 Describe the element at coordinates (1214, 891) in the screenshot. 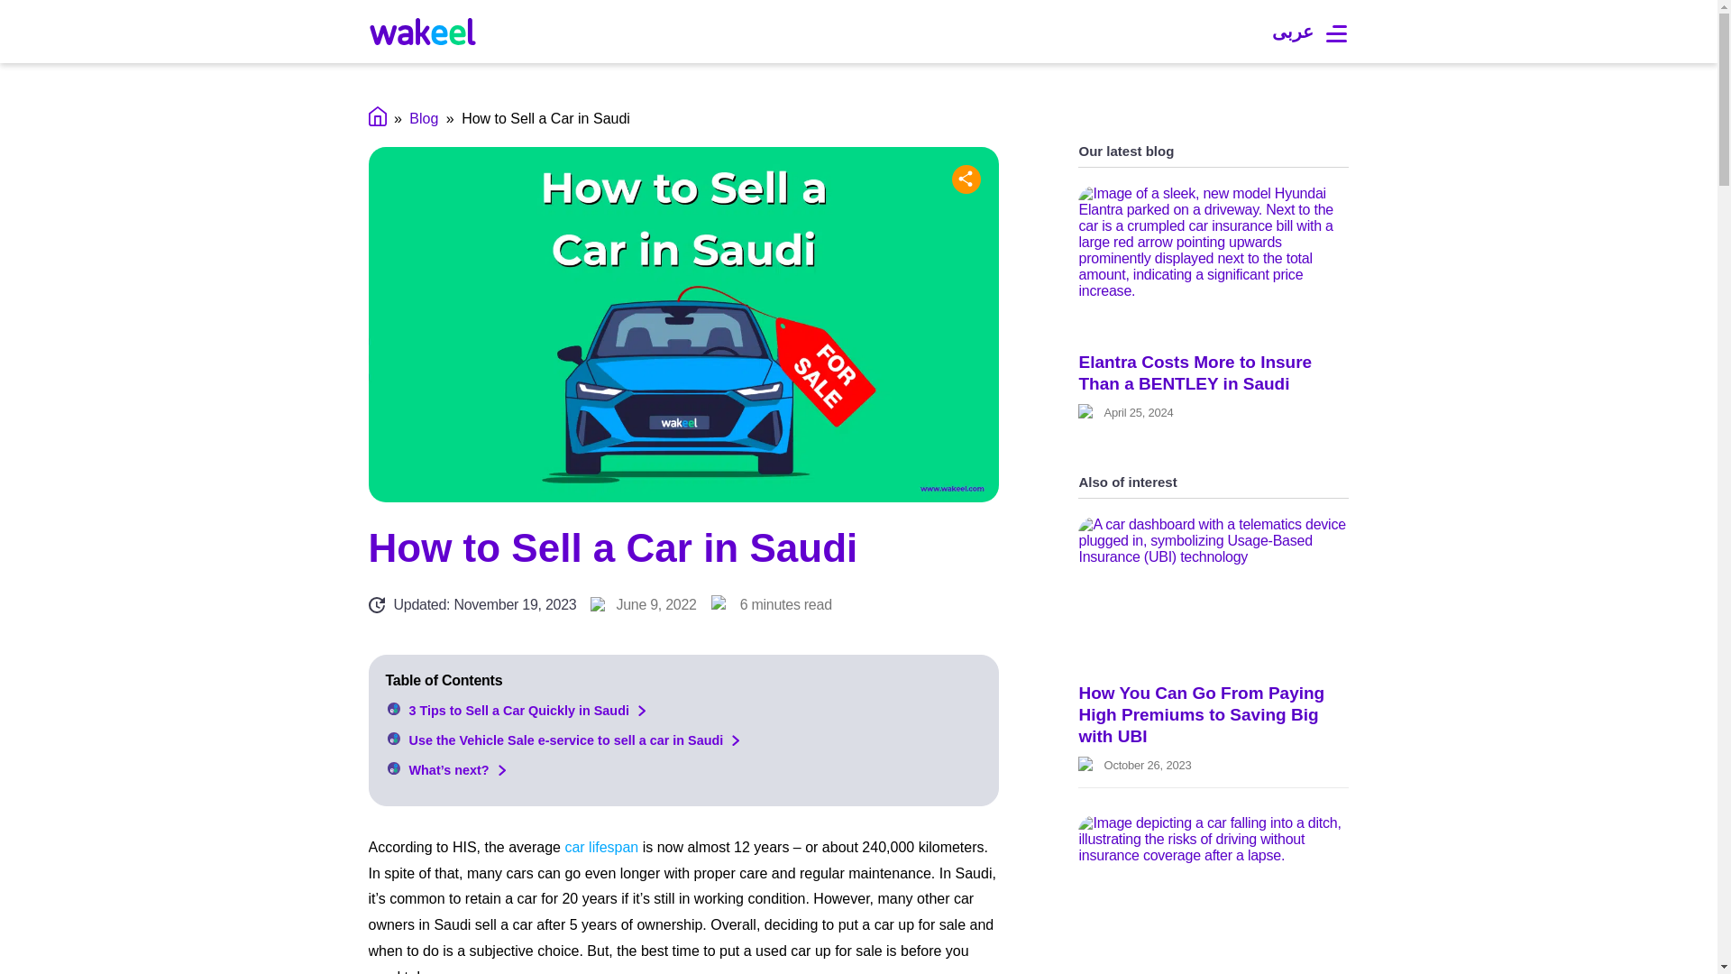

I see `Before you decide not to renew your car insurance` at that location.